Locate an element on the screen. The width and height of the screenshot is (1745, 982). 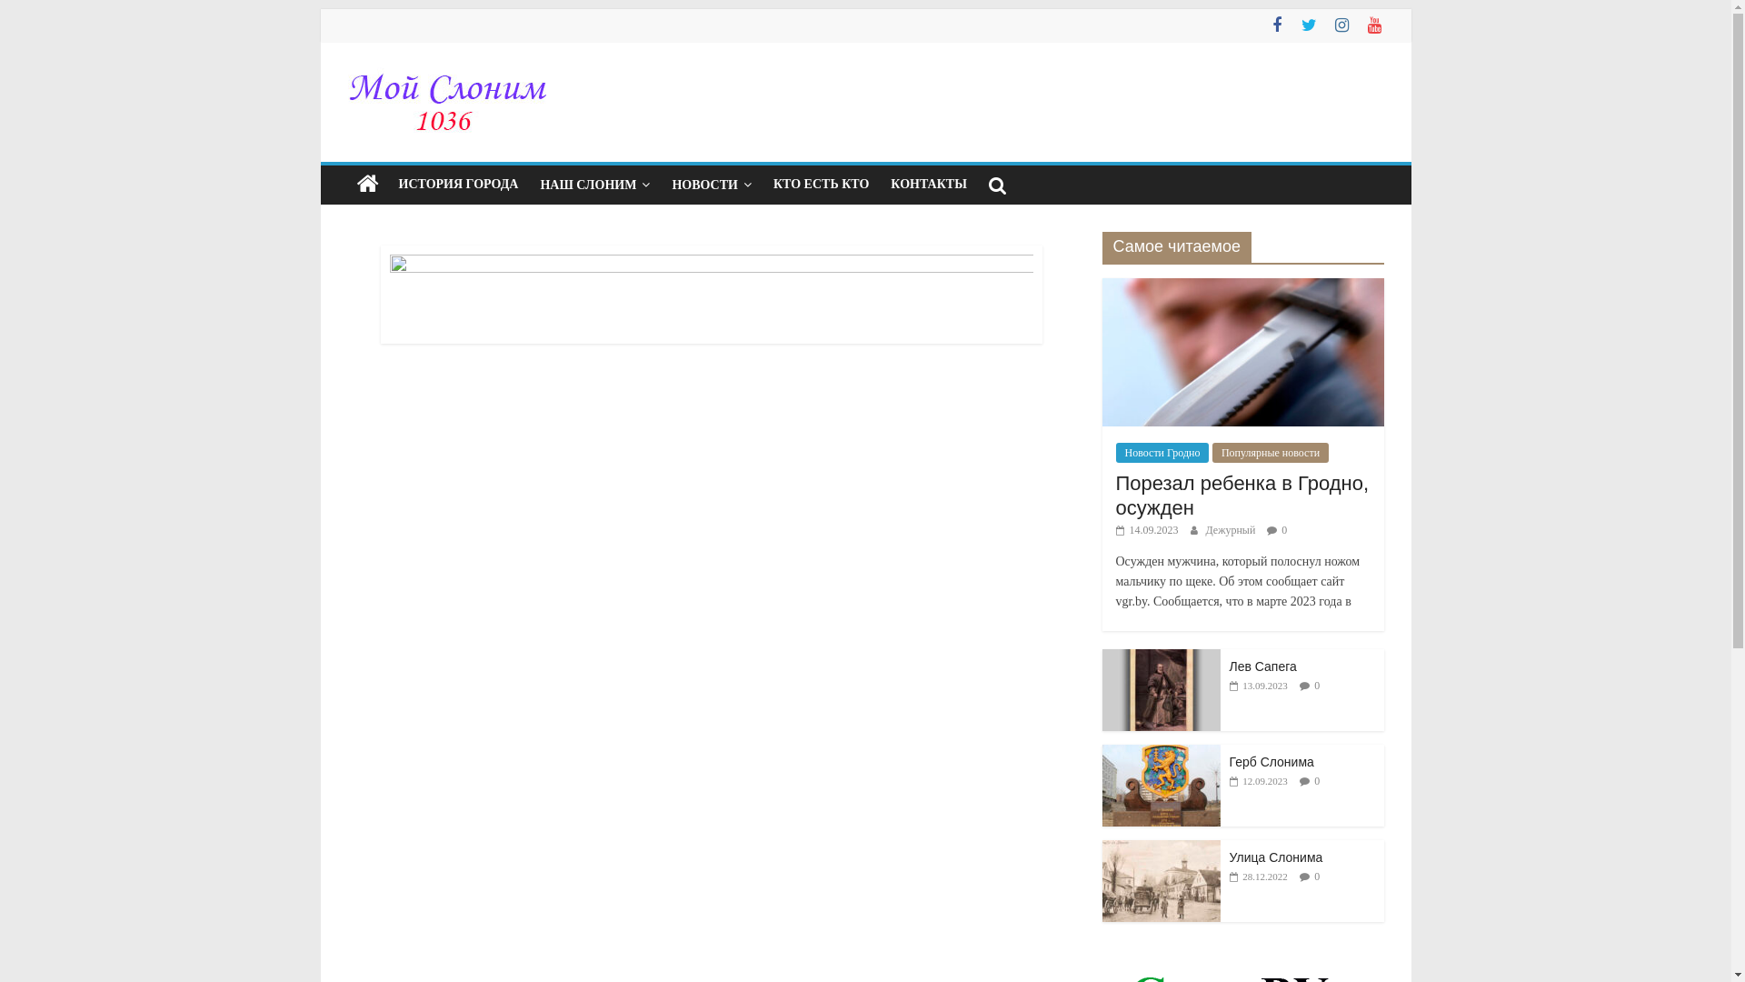
0 is located at coordinates (1284, 530).